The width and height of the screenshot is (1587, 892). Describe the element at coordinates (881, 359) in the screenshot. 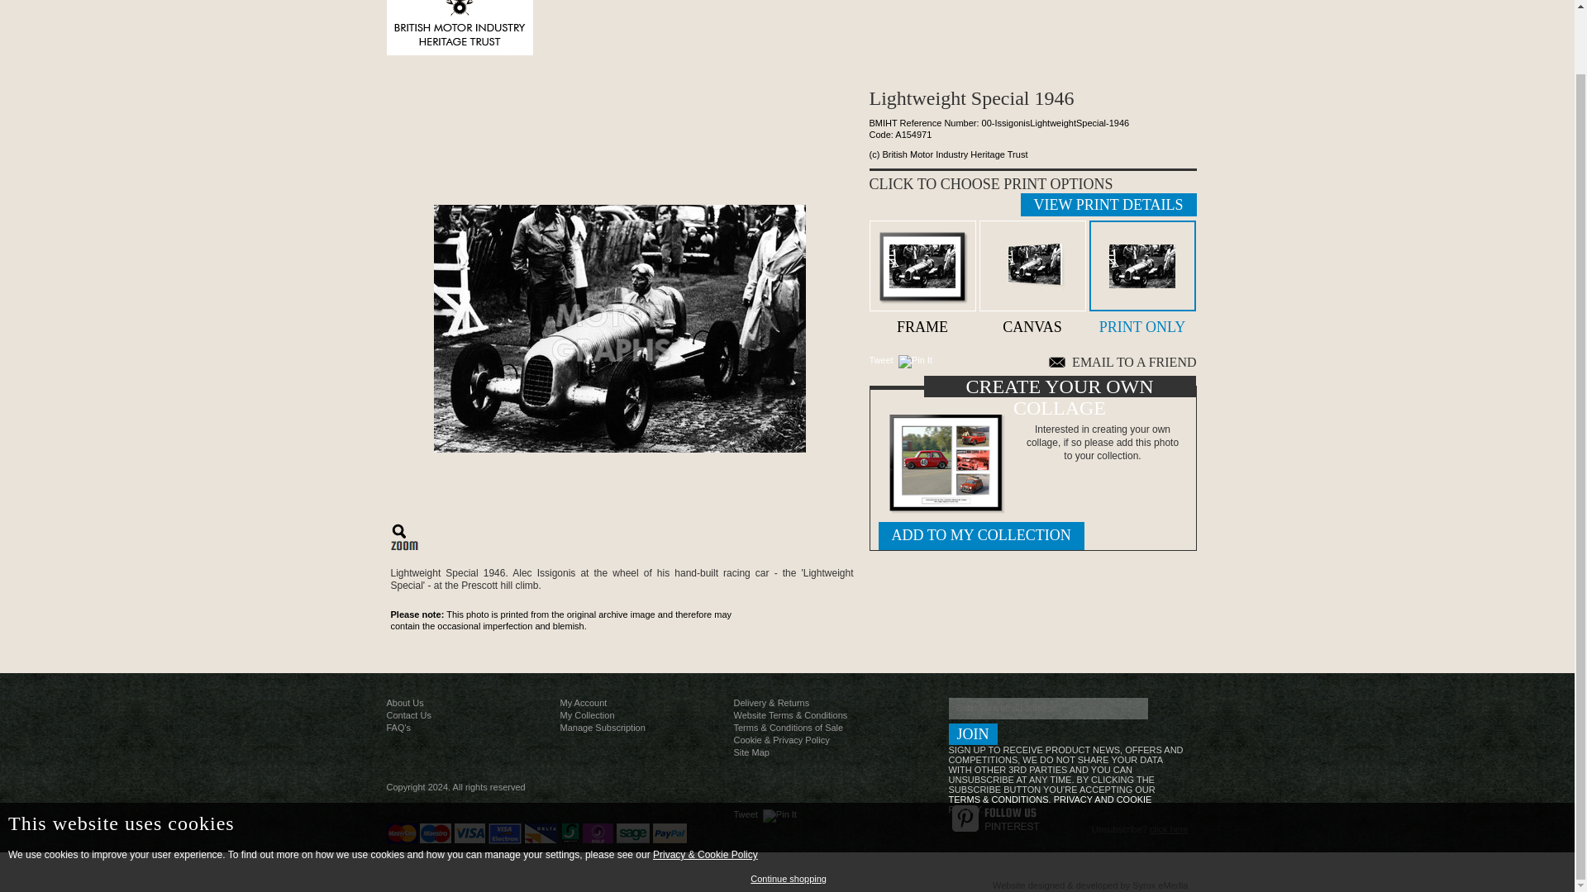

I see `Tweet` at that location.